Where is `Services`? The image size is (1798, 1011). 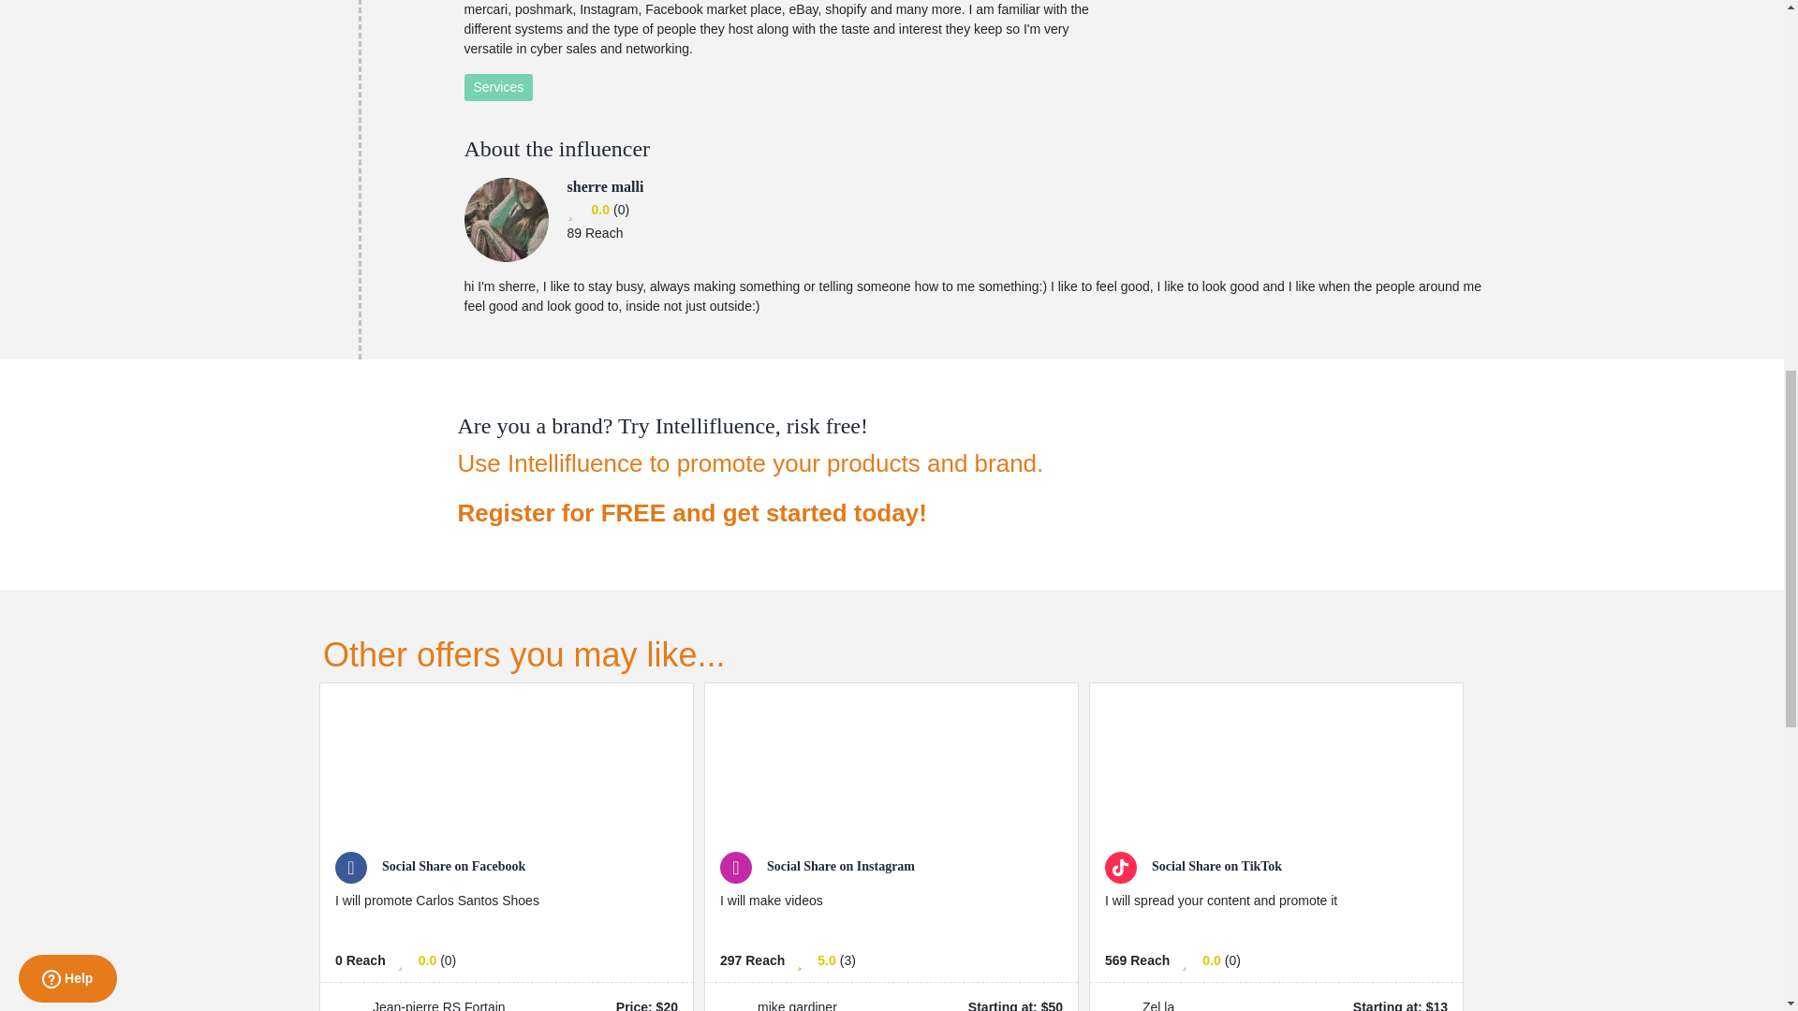 Services is located at coordinates (498, 87).